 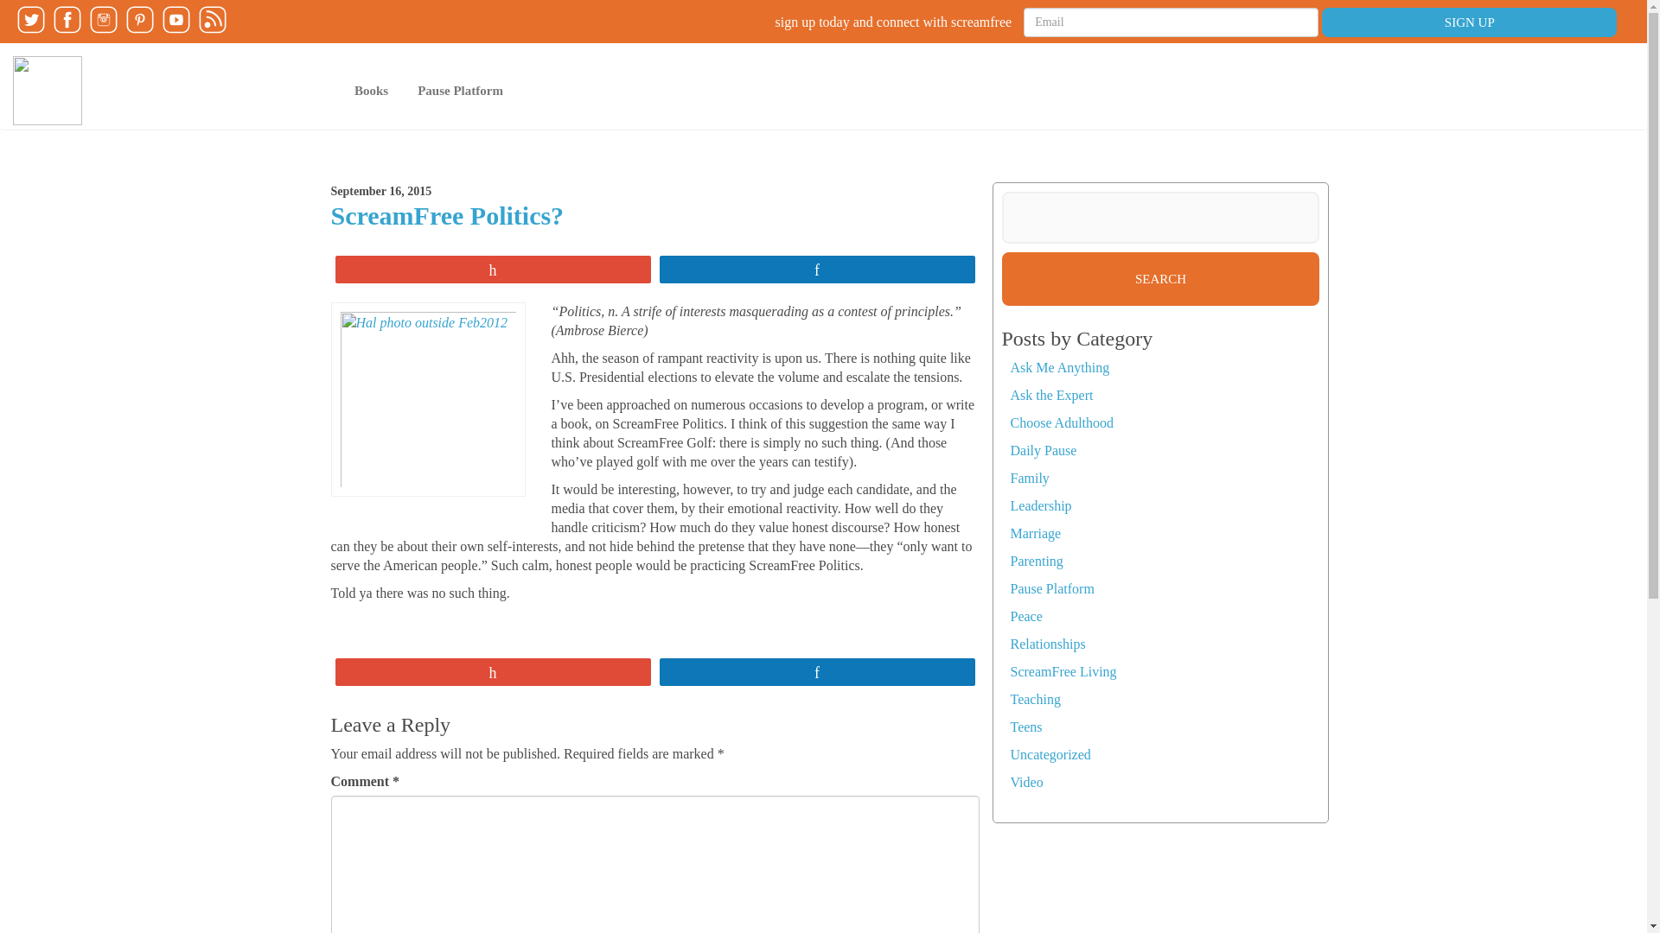 What do you see at coordinates (1058, 367) in the screenshot?
I see `Ask Me Anything` at bounding box center [1058, 367].